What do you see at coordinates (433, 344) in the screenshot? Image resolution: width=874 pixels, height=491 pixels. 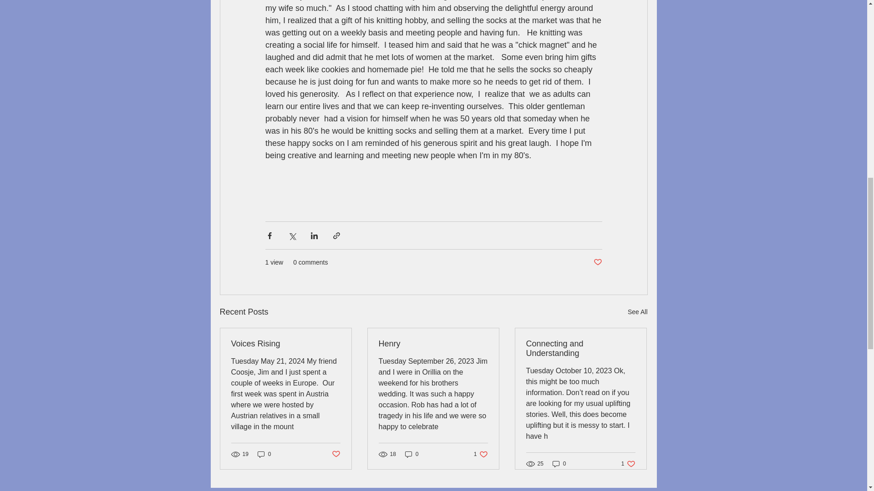 I see `Henry` at bounding box center [433, 344].